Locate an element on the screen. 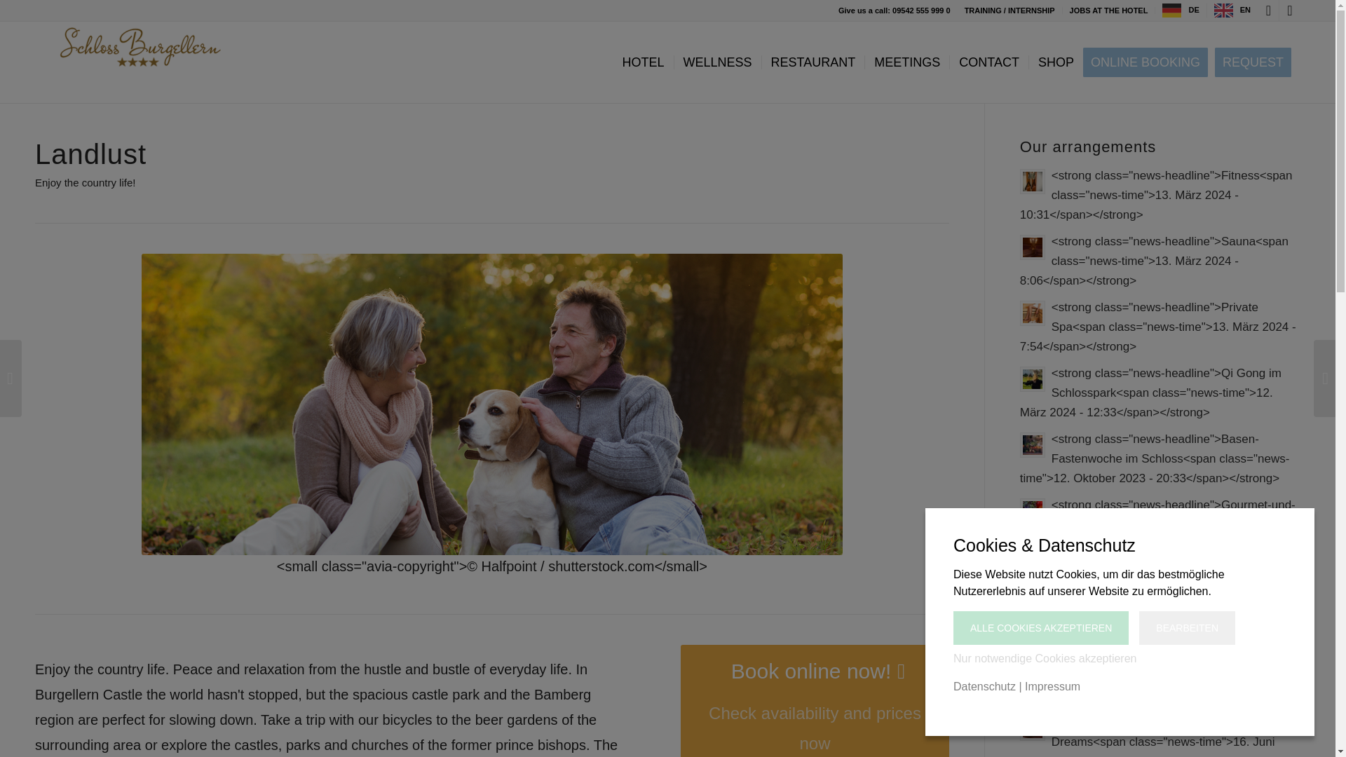  Instagram is located at coordinates (1290, 11).